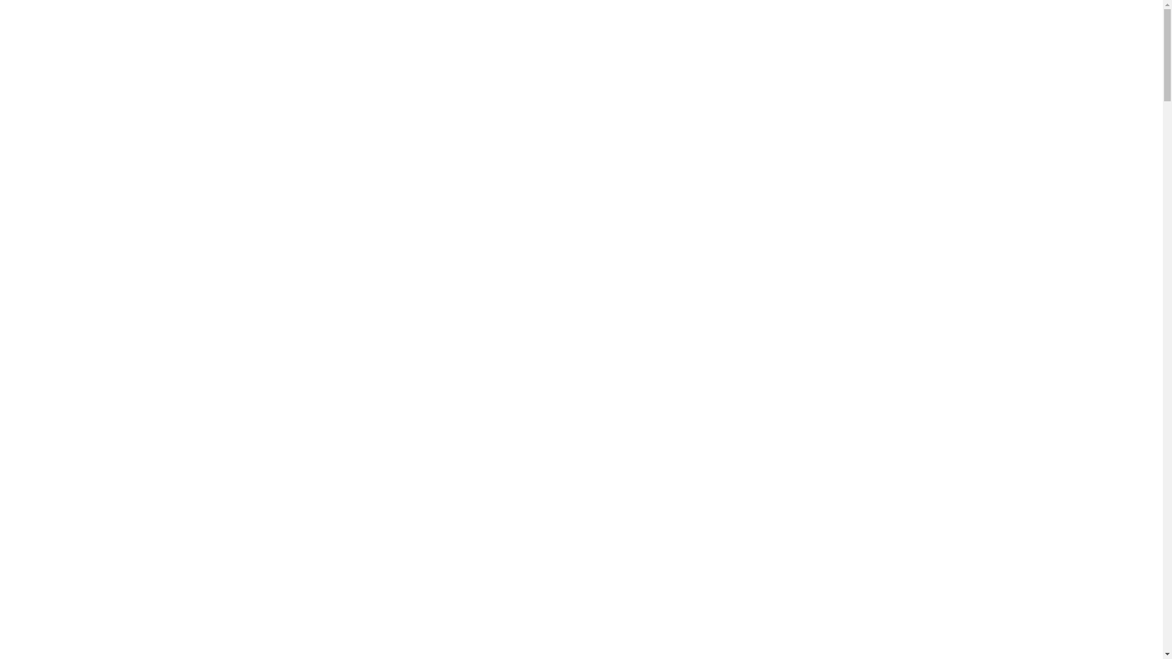 The width and height of the screenshot is (1172, 659). I want to click on Careers, so click(1007, 52).